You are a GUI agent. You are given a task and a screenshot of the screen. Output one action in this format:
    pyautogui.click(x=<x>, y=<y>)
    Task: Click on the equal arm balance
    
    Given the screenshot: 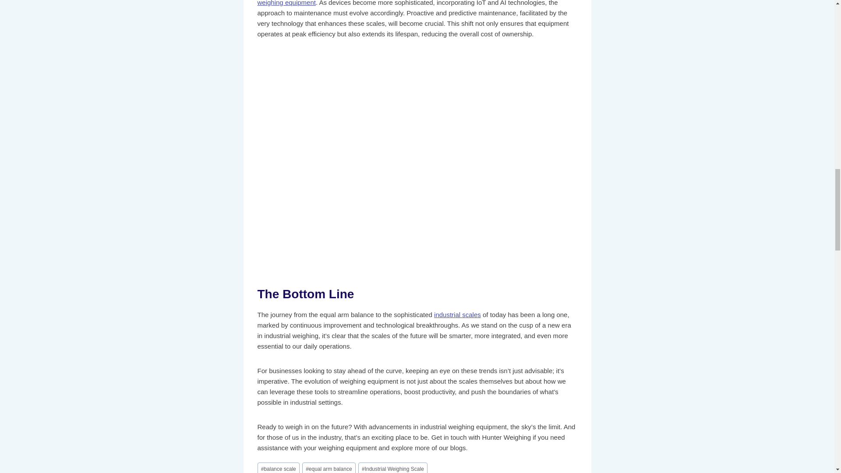 What is the action you would take?
    pyautogui.click(x=329, y=468)
    